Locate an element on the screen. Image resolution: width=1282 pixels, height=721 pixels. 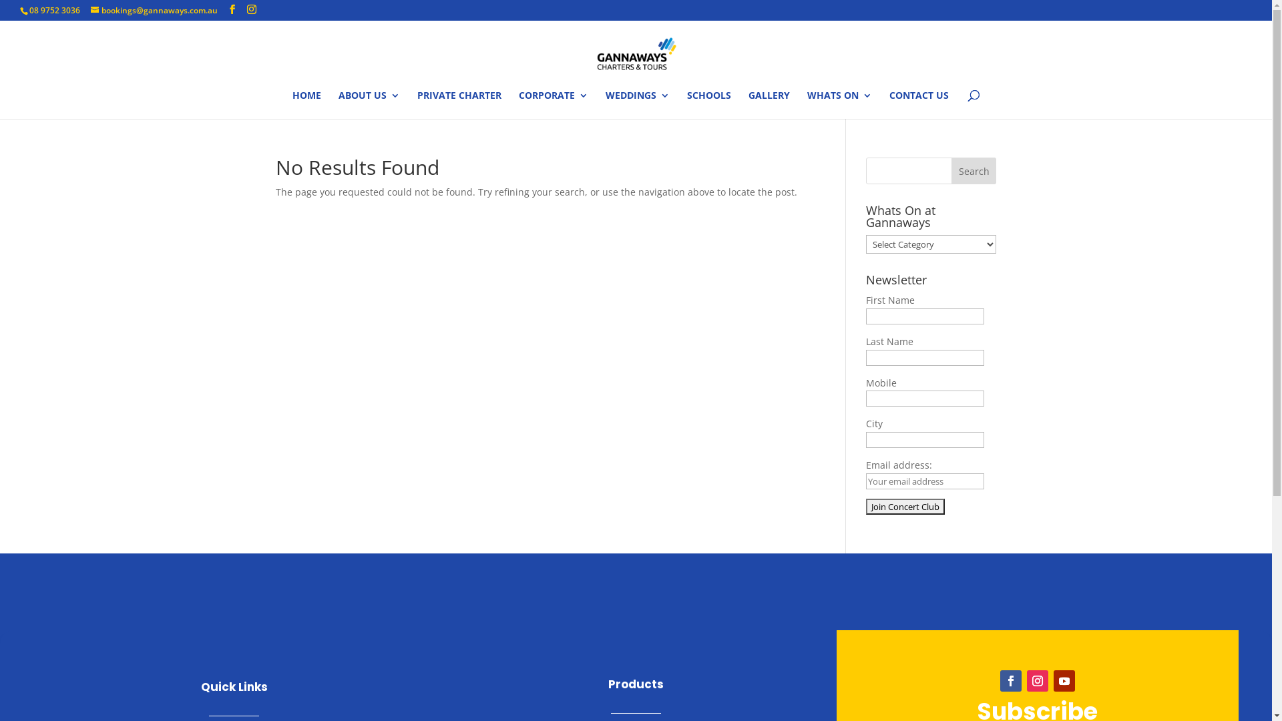
WEDDINGS is located at coordinates (637, 105).